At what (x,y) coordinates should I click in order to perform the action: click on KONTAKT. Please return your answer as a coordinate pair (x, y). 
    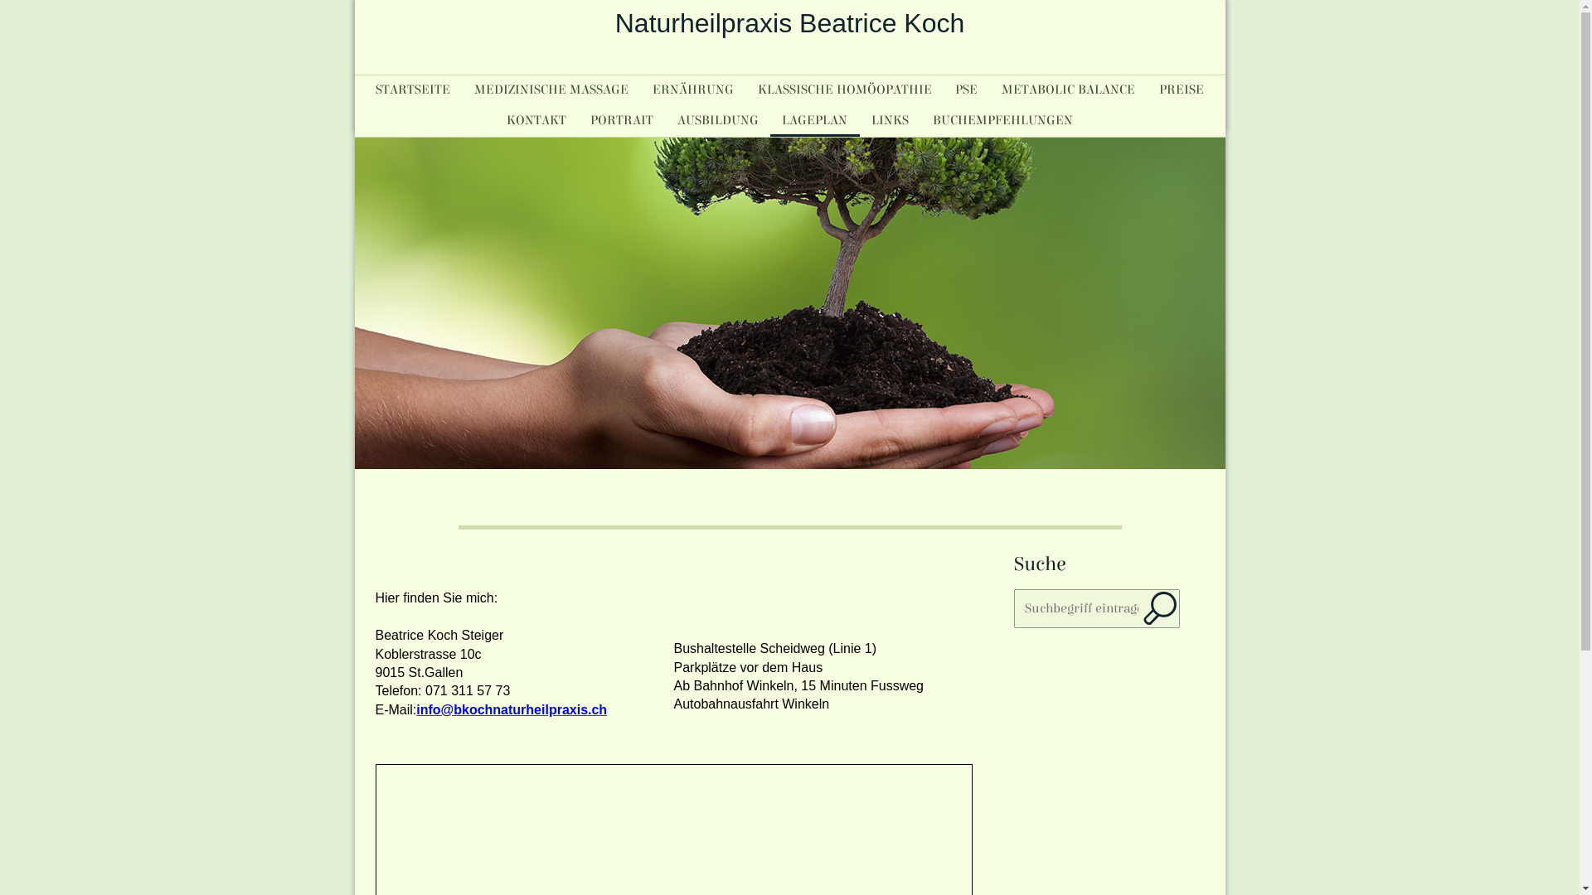
    Looking at the image, I should click on (537, 120).